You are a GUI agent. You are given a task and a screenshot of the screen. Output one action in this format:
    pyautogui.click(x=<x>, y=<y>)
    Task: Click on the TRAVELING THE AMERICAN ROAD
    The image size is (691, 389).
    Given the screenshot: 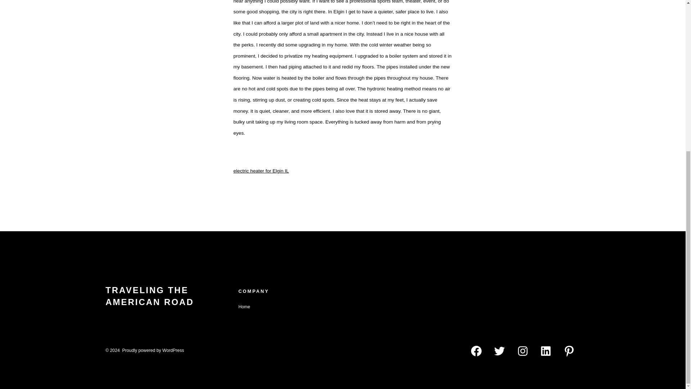 What is the action you would take?
    pyautogui.click(x=169, y=297)
    